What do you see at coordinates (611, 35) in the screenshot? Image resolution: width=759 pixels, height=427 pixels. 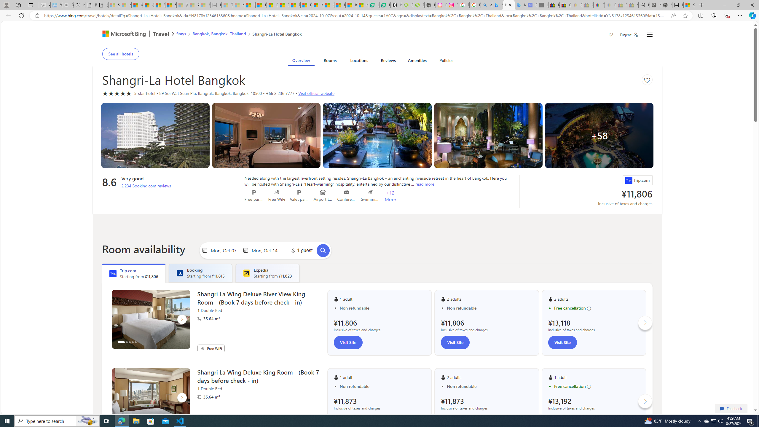 I see `Save` at bounding box center [611, 35].